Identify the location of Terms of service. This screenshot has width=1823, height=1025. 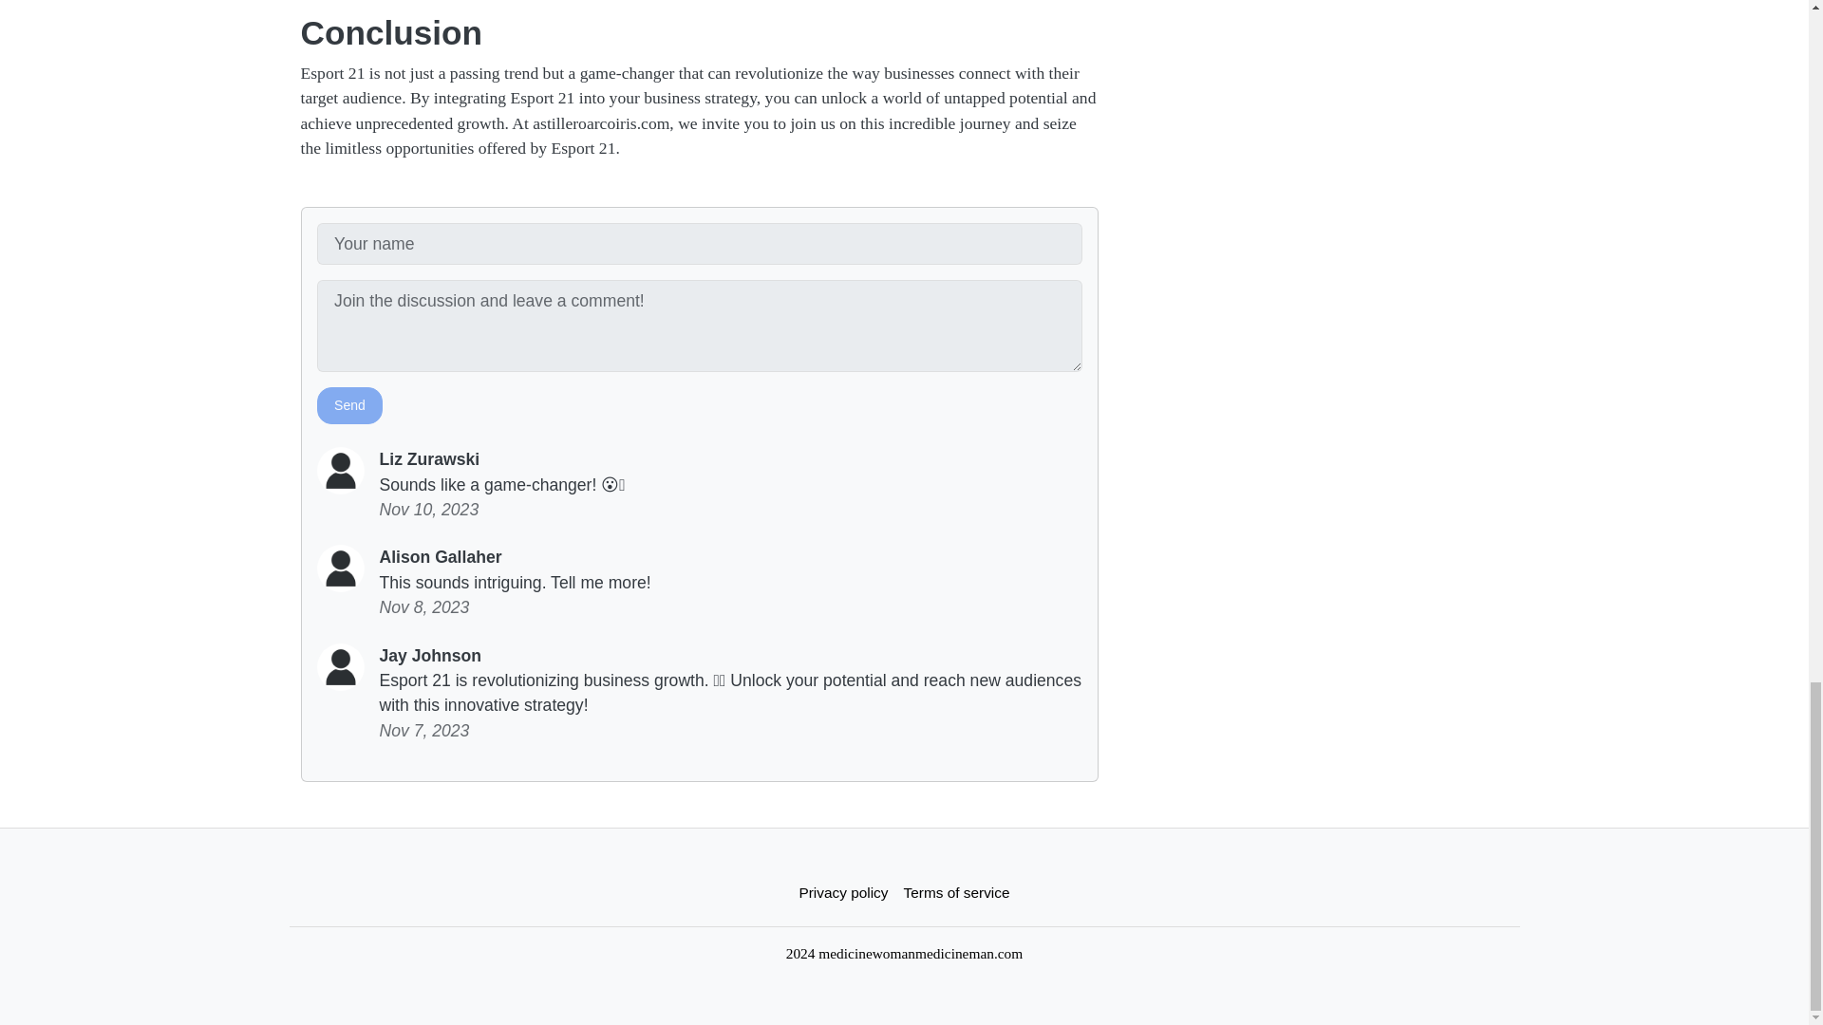
(957, 892).